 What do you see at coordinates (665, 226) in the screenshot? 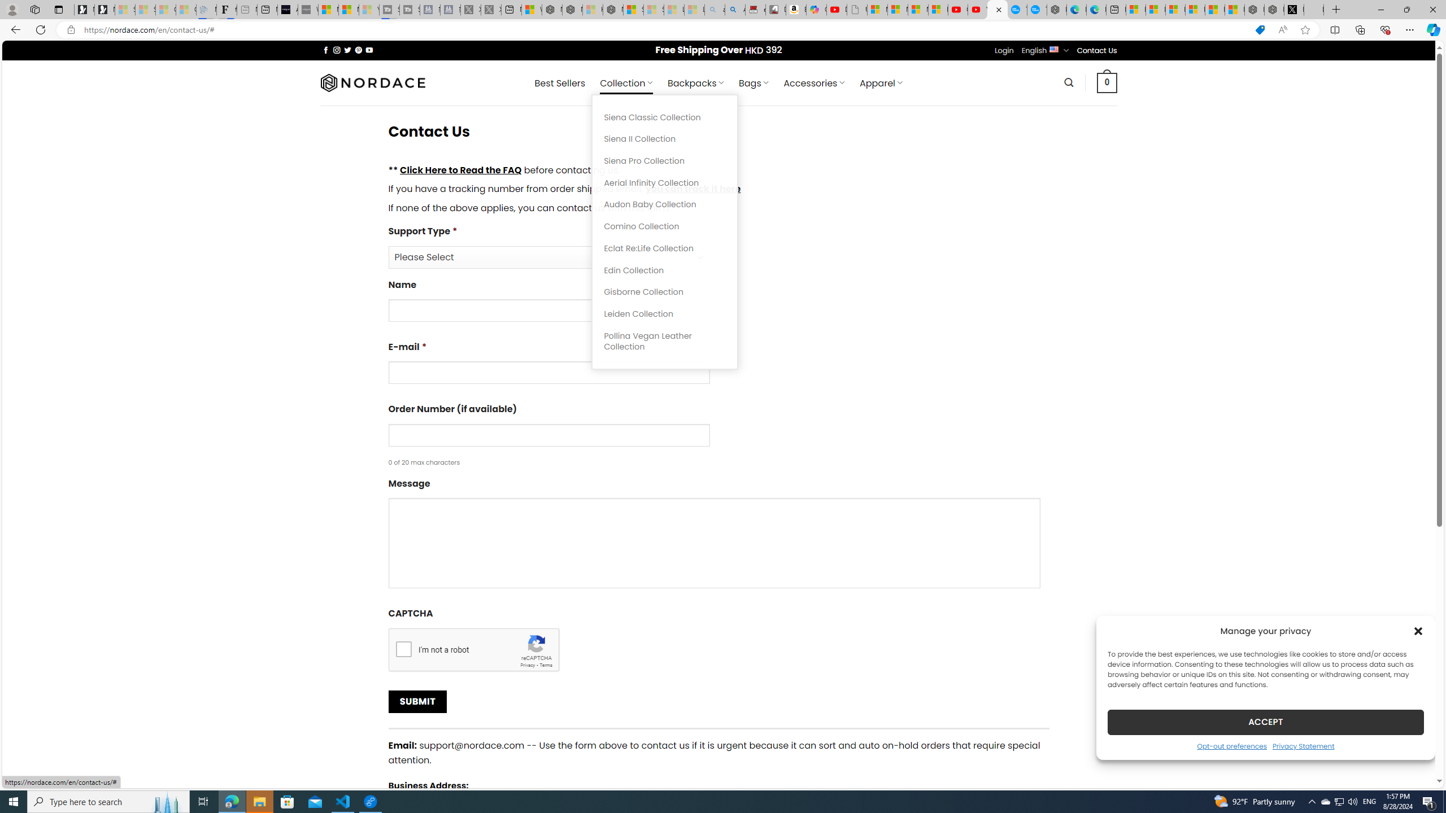
I see `Comino Collection` at bounding box center [665, 226].